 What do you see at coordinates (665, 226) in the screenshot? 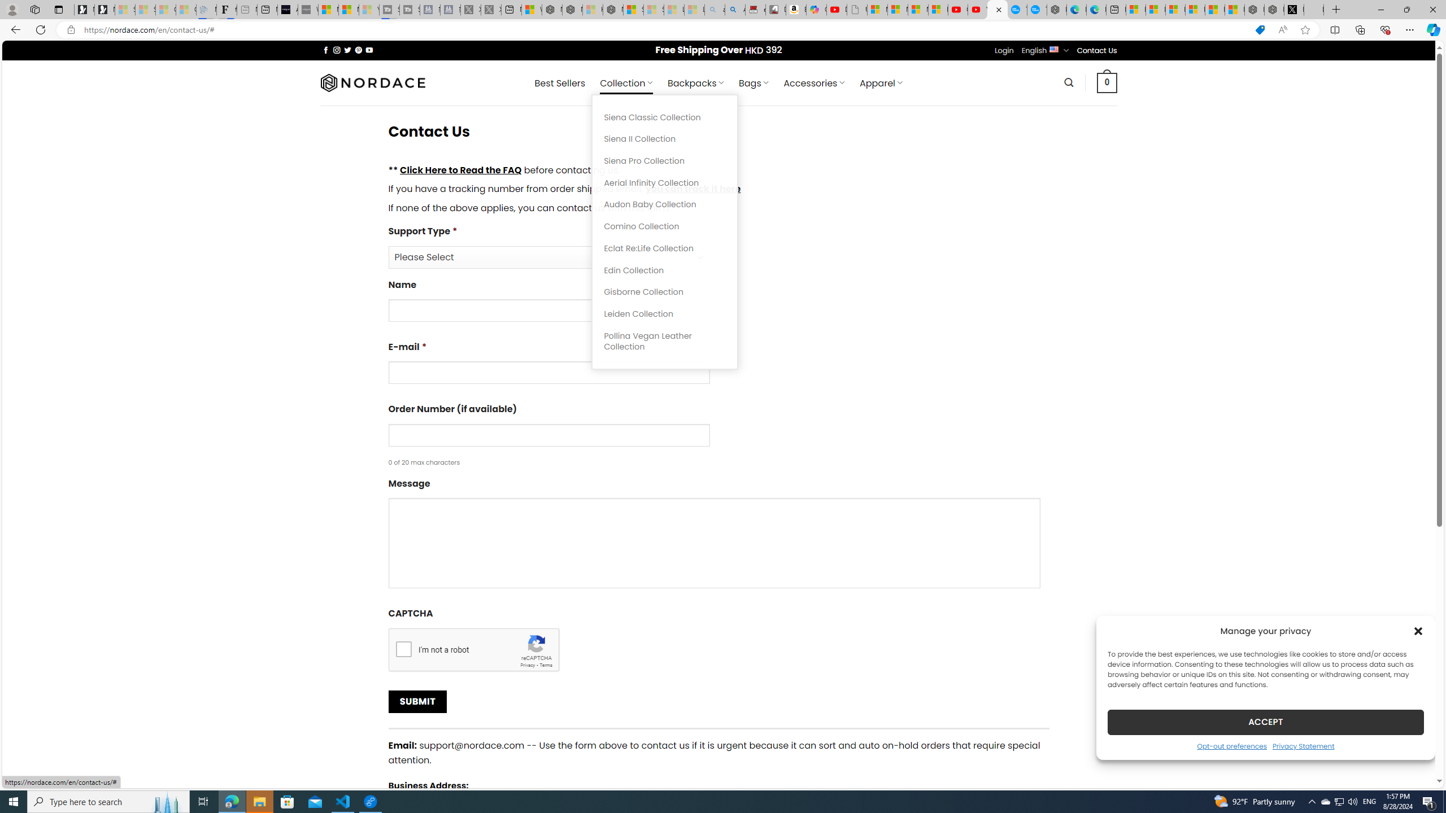
I see `Comino Collection` at bounding box center [665, 226].